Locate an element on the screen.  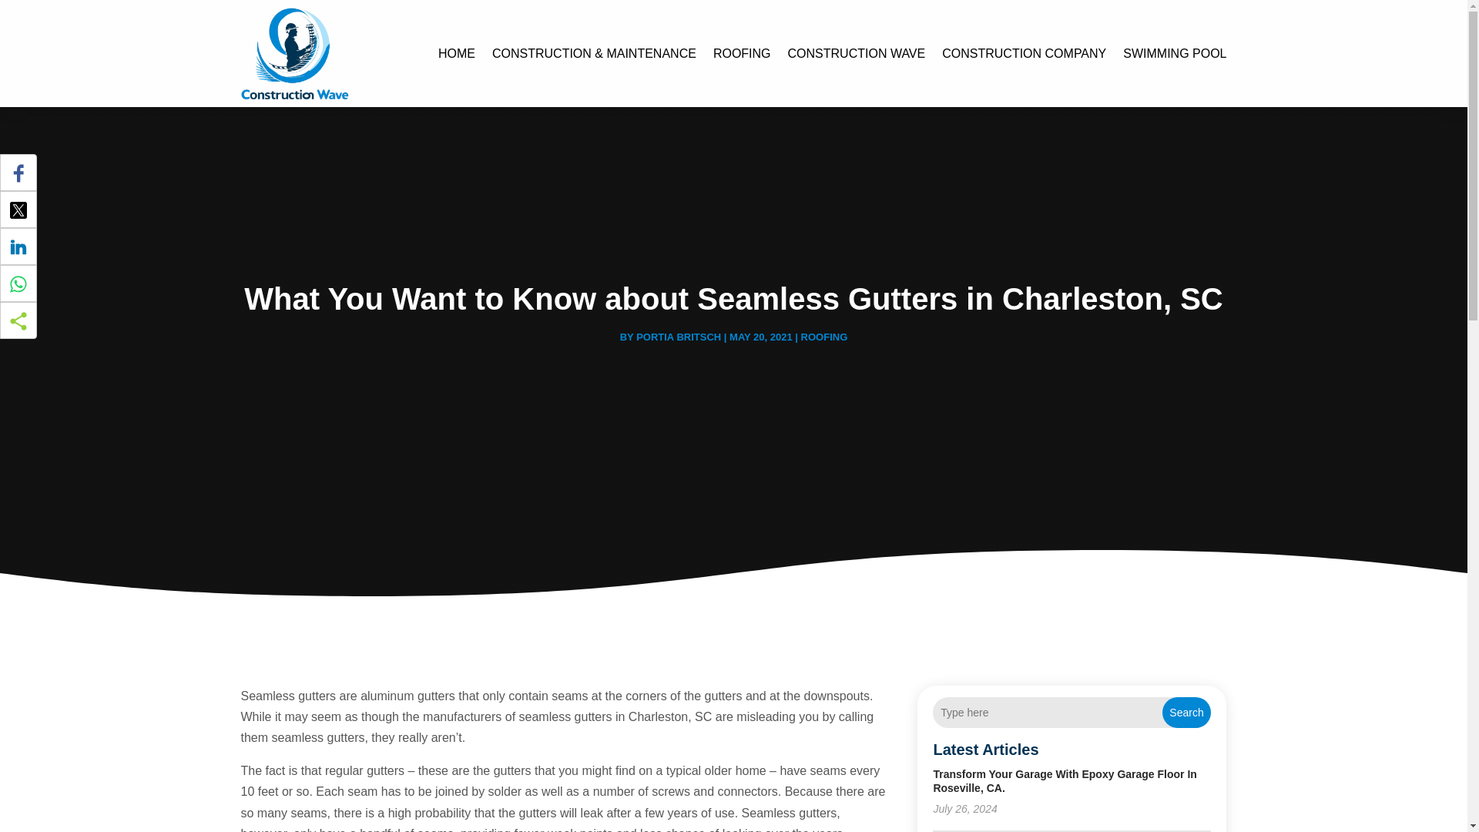
CONSTRUCTION WAVE is located at coordinates (857, 54).